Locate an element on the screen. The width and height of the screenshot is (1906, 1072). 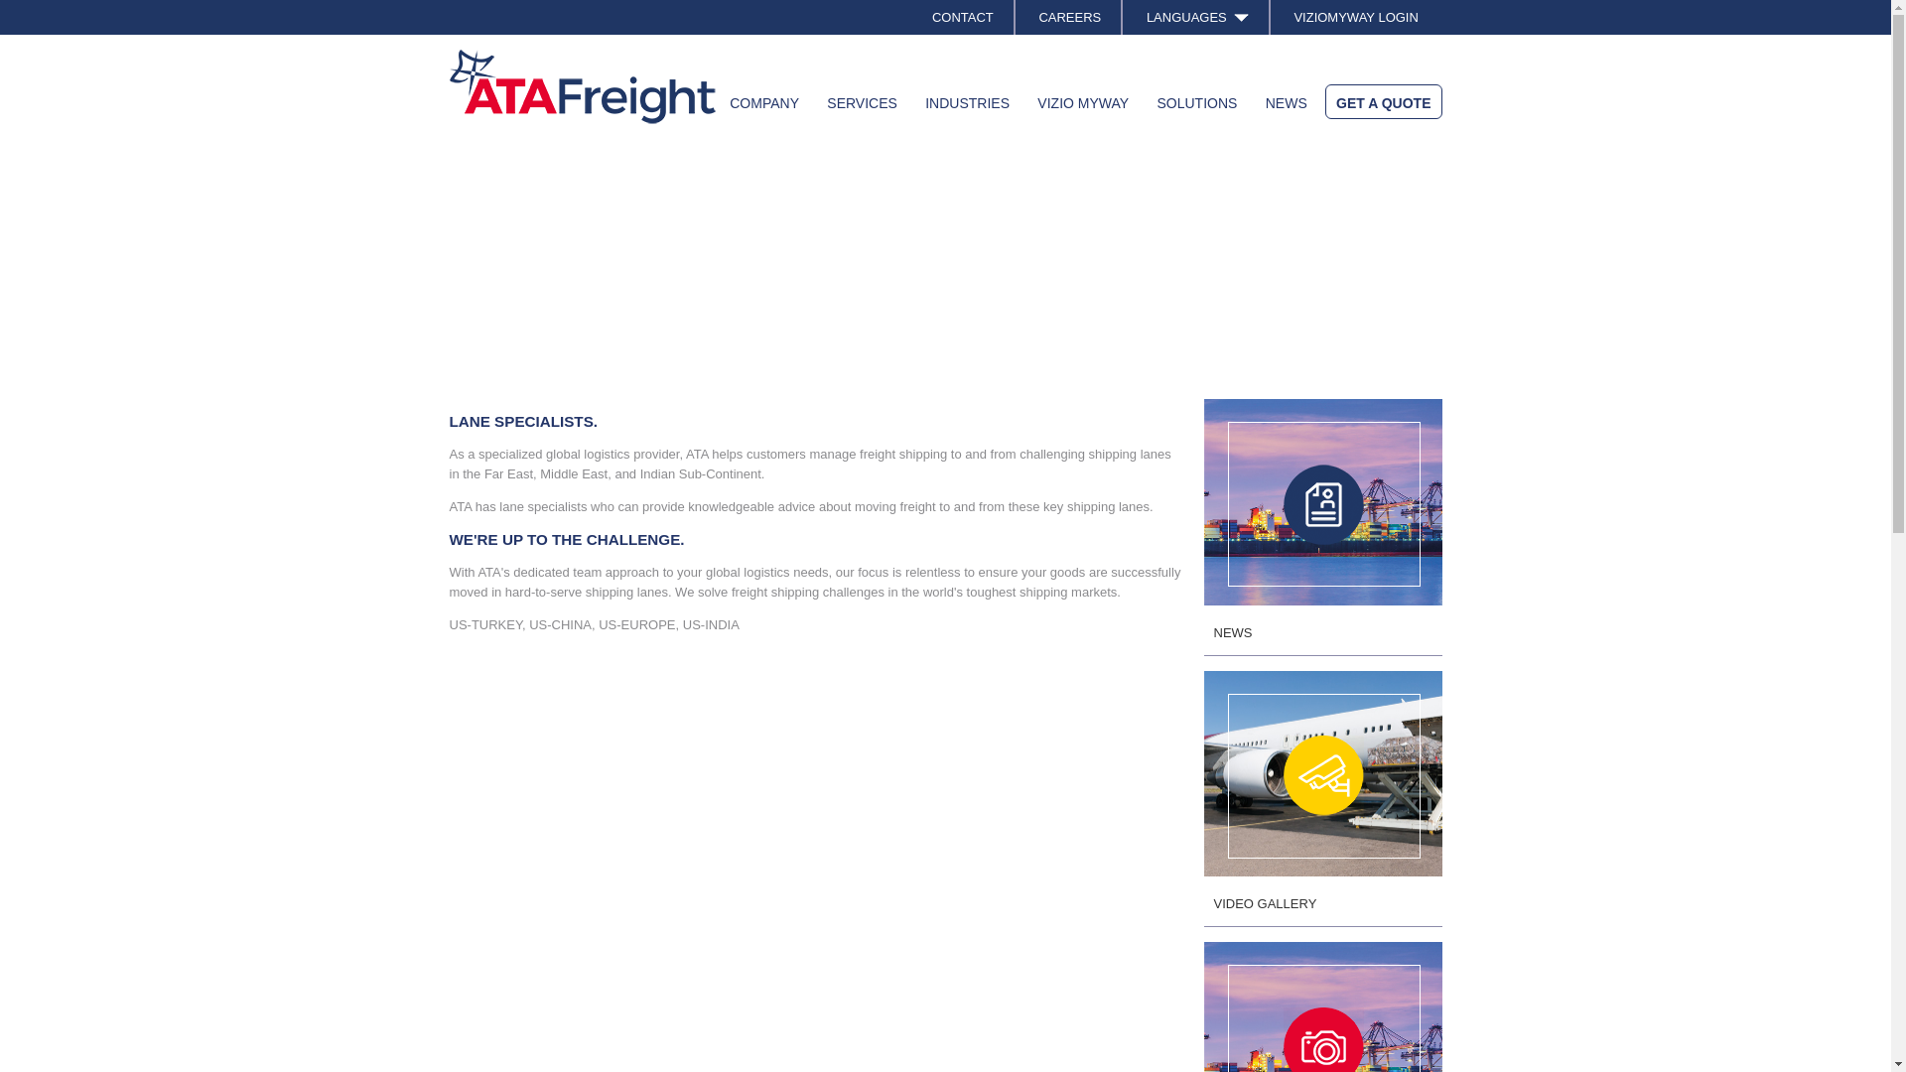
LANGUAGES is located at coordinates (1198, 17).